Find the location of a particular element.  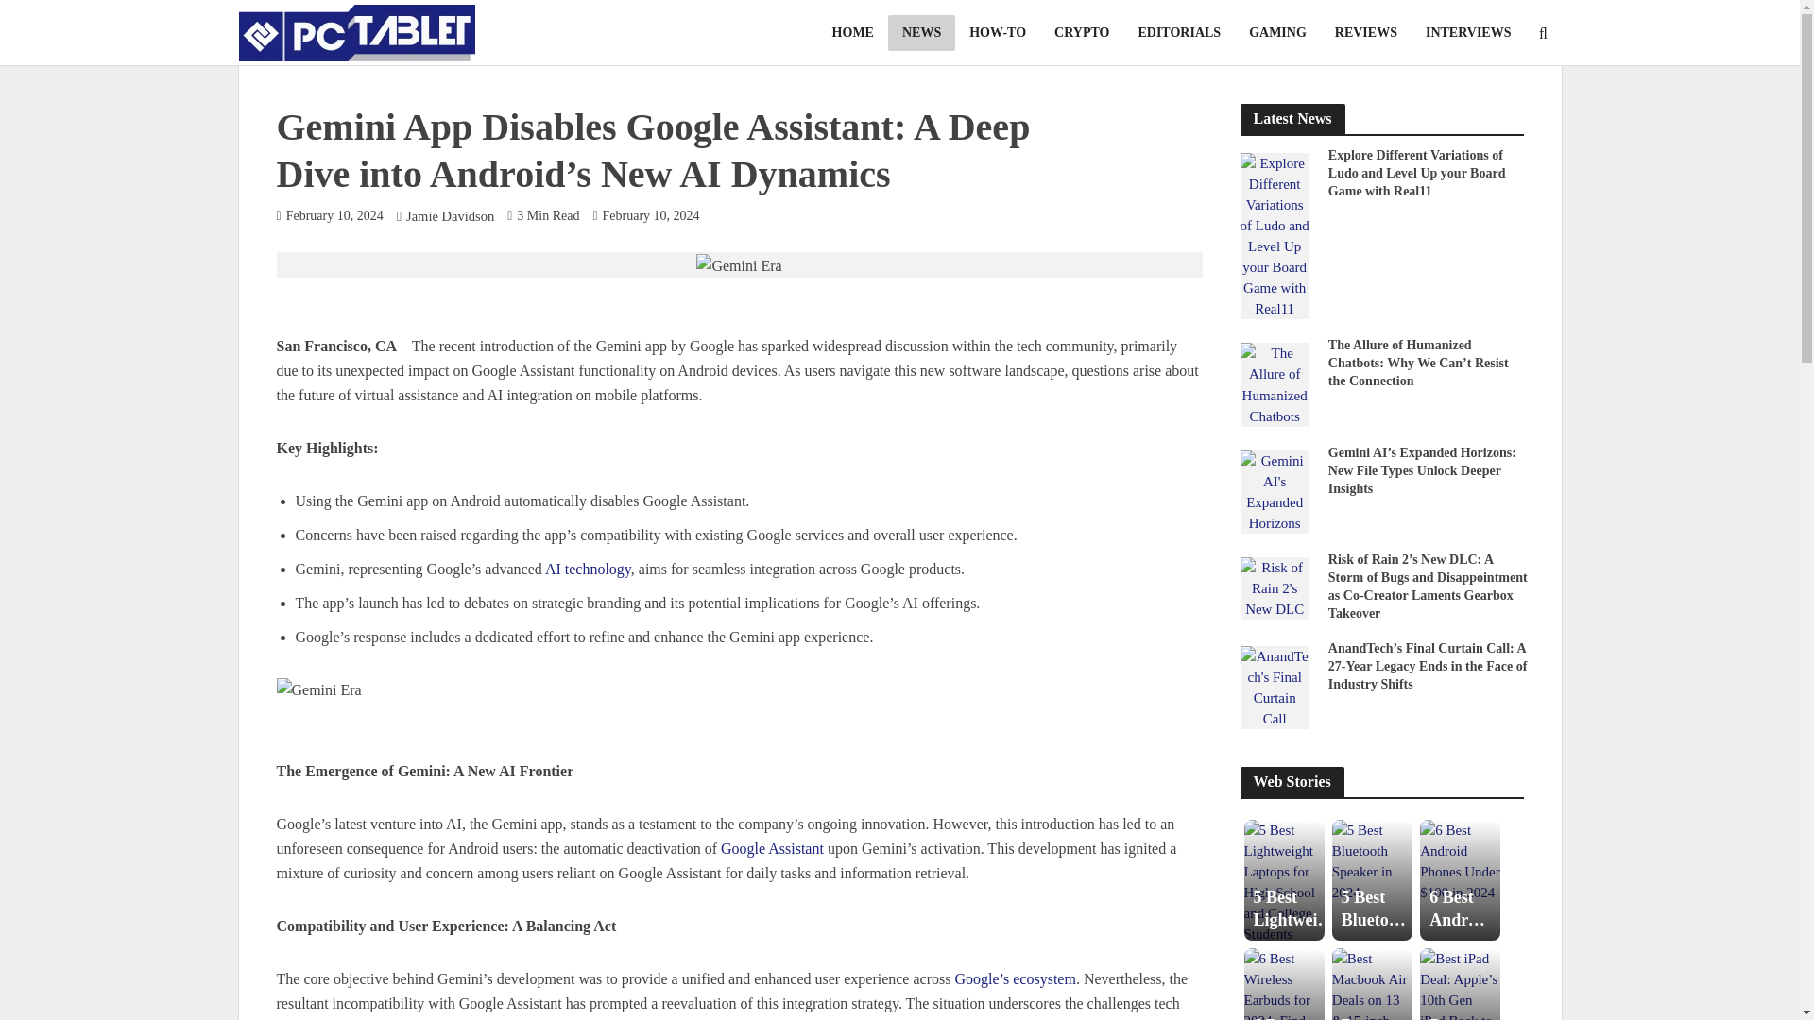

AI technology is located at coordinates (588, 570).